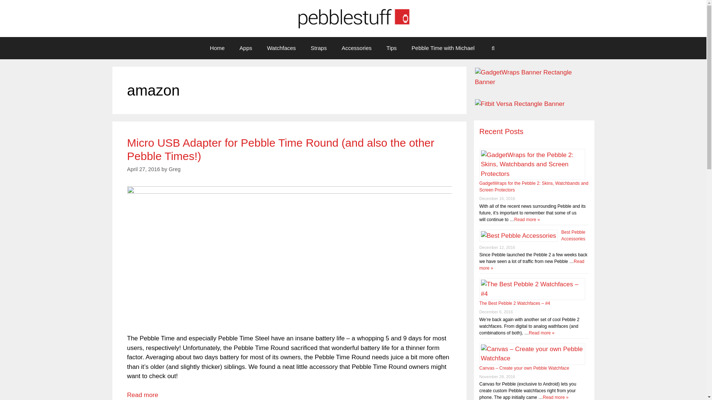 Image resolution: width=712 pixels, height=400 pixels. Describe the element at coordinates (353, 18) in the screenshot. I see `pebblestuff` at that location.